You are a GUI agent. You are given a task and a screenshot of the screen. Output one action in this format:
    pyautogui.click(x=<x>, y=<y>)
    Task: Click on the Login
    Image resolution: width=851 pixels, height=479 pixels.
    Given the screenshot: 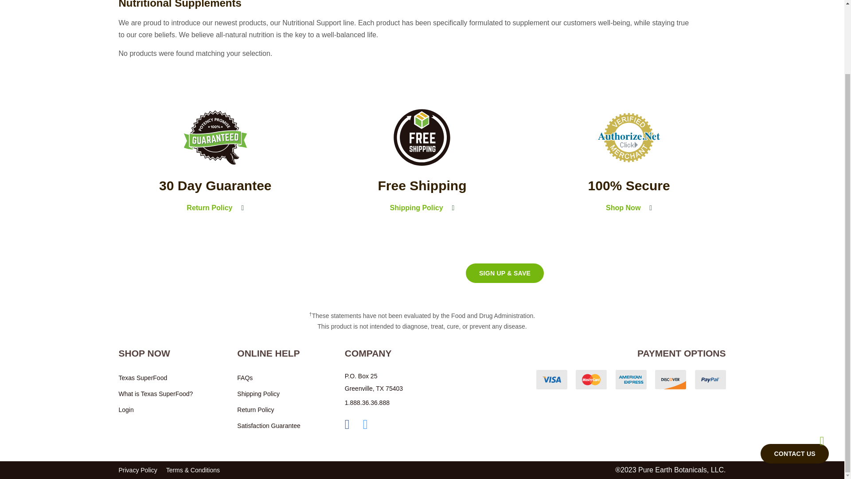 What is the action you would take?
    pyautogui.click(x=156, y=410)
    